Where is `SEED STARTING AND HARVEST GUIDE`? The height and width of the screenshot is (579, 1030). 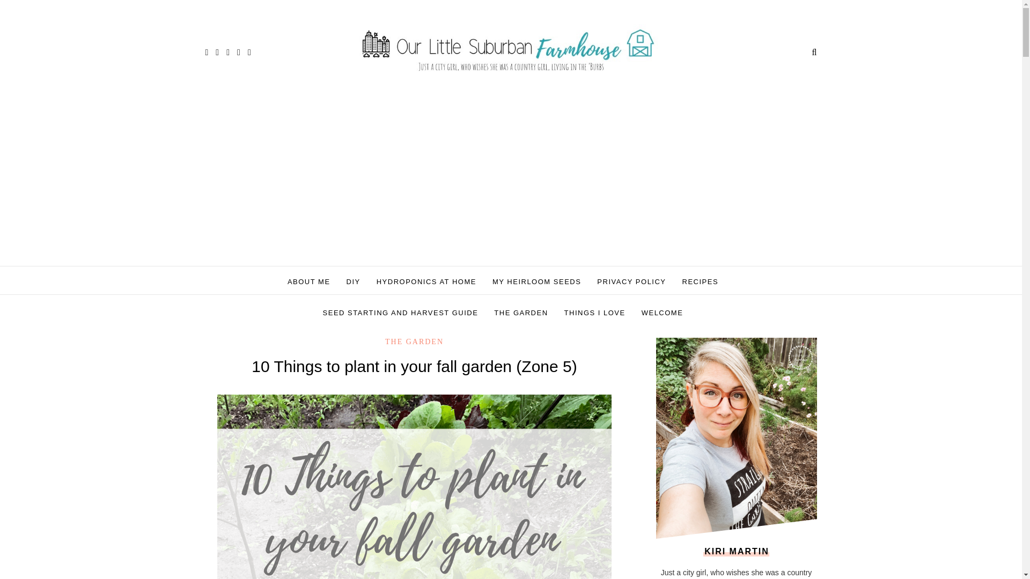
SEED STARTING AND HARVEST GUIDE is located at coordinates (401, 313).